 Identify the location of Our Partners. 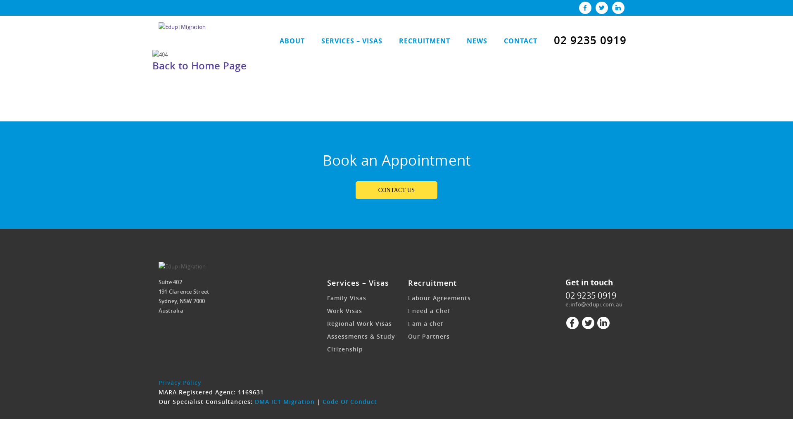
(429, 336).